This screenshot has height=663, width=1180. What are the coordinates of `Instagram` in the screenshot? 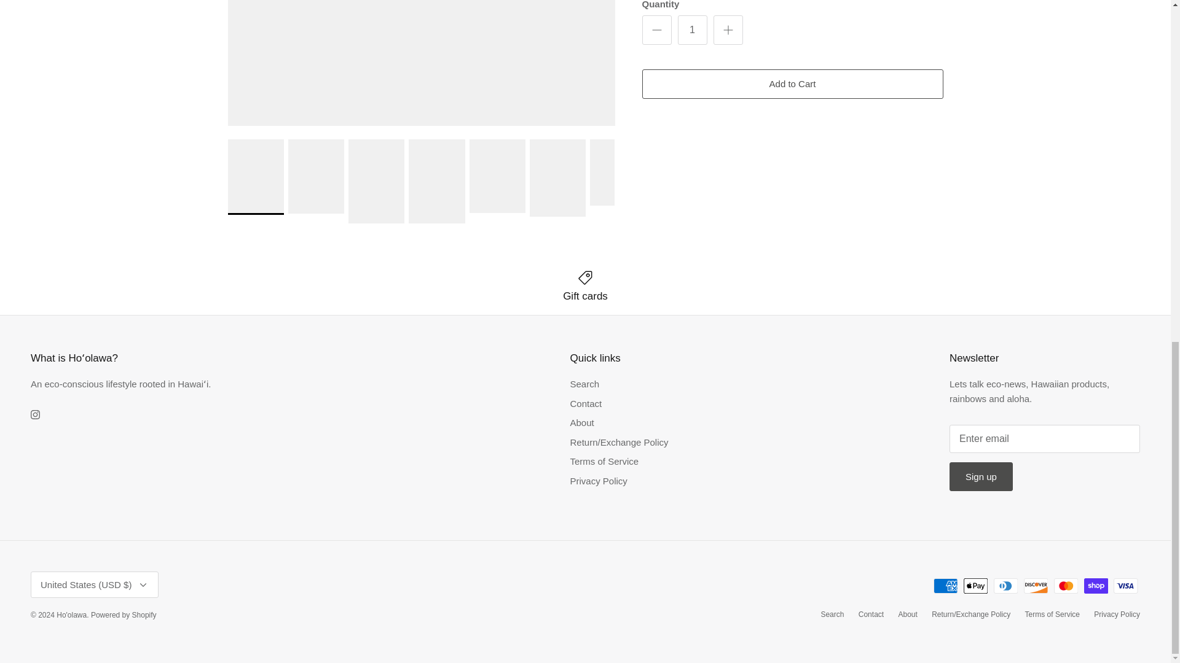 It's located at (35, 414).